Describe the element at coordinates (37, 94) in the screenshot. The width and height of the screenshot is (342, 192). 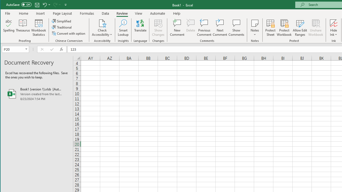
I see `Book1 (version 1).xlsb  [AutoRecovered]` at that location.